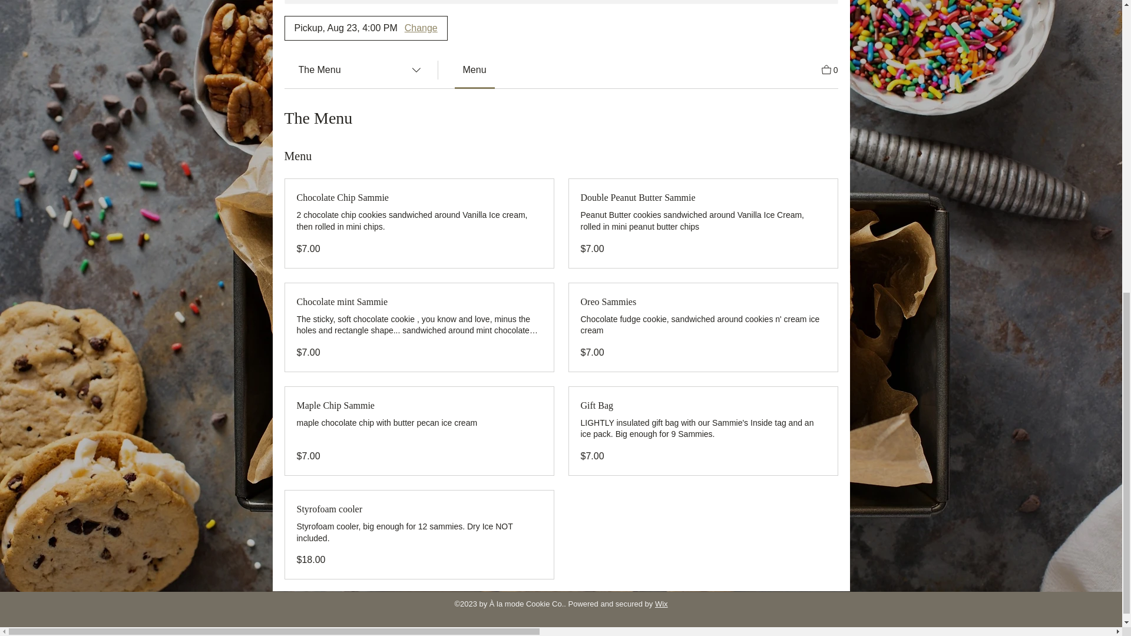 The height and width of the screenshot is (636, 1131). I want to click on The Menu, so click(360, 70).